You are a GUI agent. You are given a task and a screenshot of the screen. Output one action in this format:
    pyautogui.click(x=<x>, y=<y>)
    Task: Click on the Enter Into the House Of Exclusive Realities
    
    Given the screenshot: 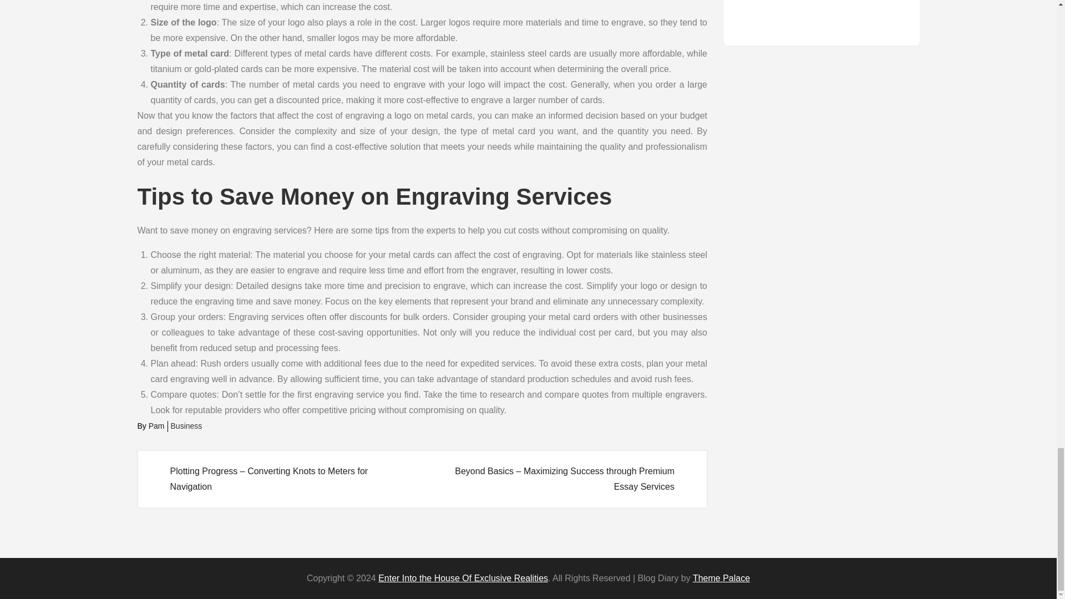 What is the action you would take?
    pyautogui.click(x=463, y=578)
    